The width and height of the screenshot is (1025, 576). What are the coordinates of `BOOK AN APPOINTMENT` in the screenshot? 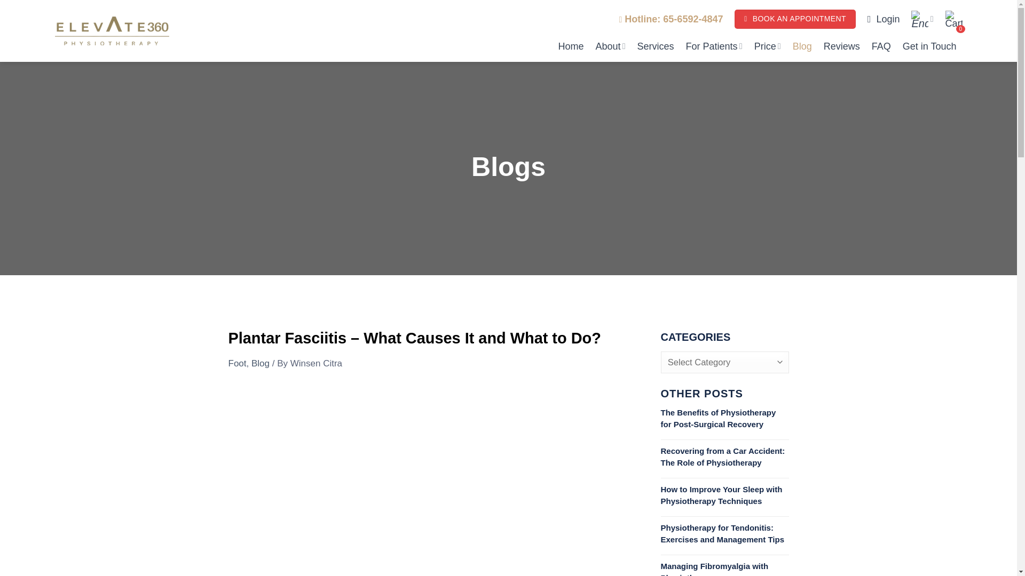 It's located at (794, 19).